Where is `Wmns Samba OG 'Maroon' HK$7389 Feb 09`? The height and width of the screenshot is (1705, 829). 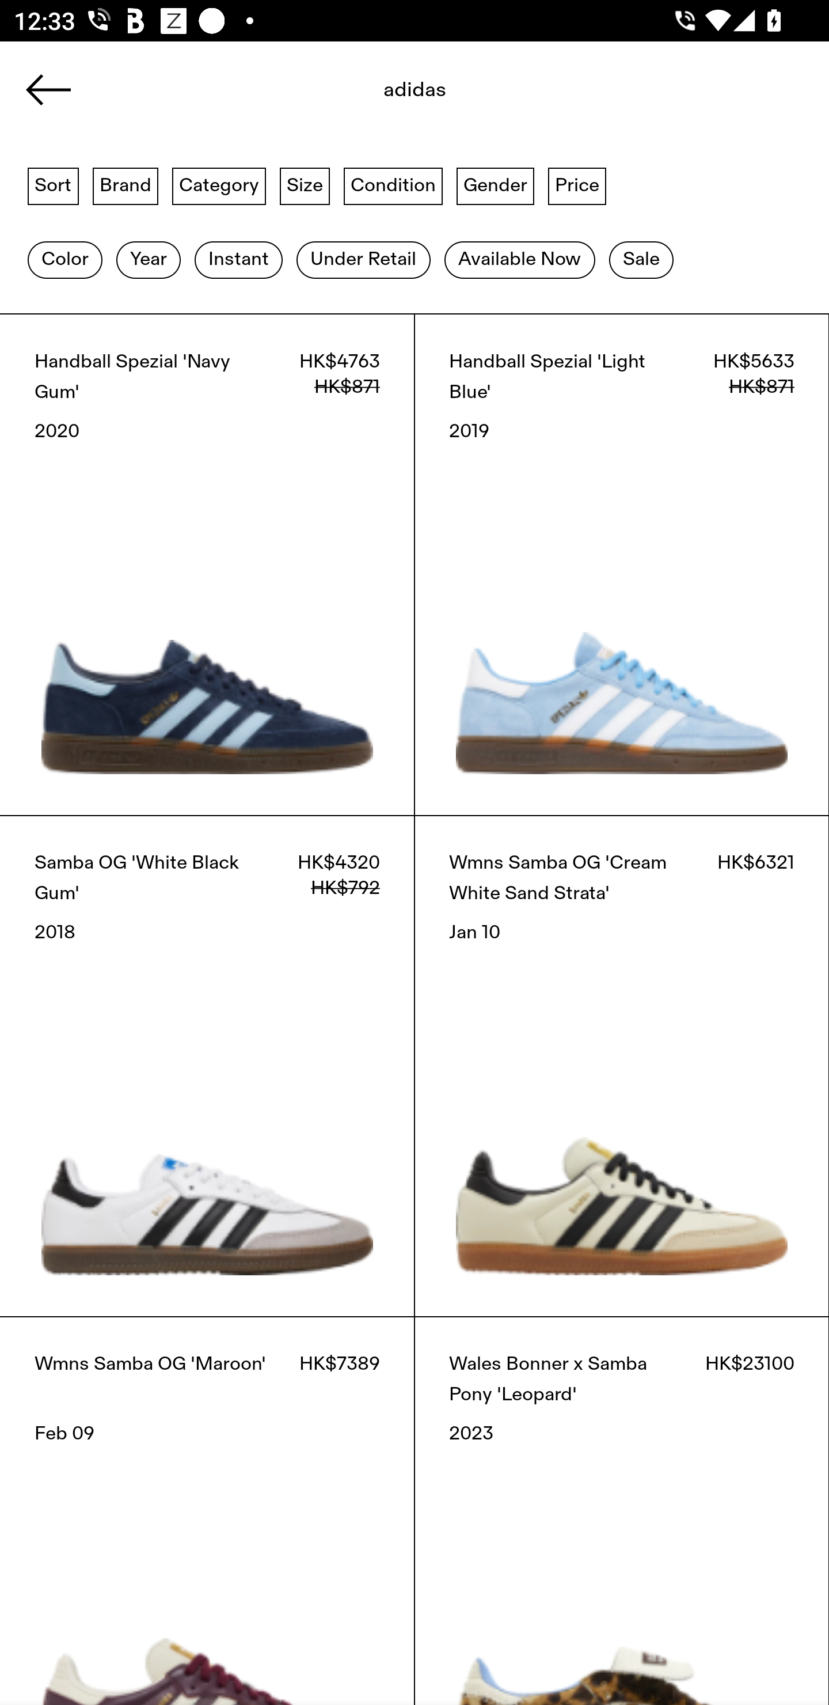
Wmns Samba OG 'Maroon' HK$7389 Feb 09 is located at coordinates (207, 1510).